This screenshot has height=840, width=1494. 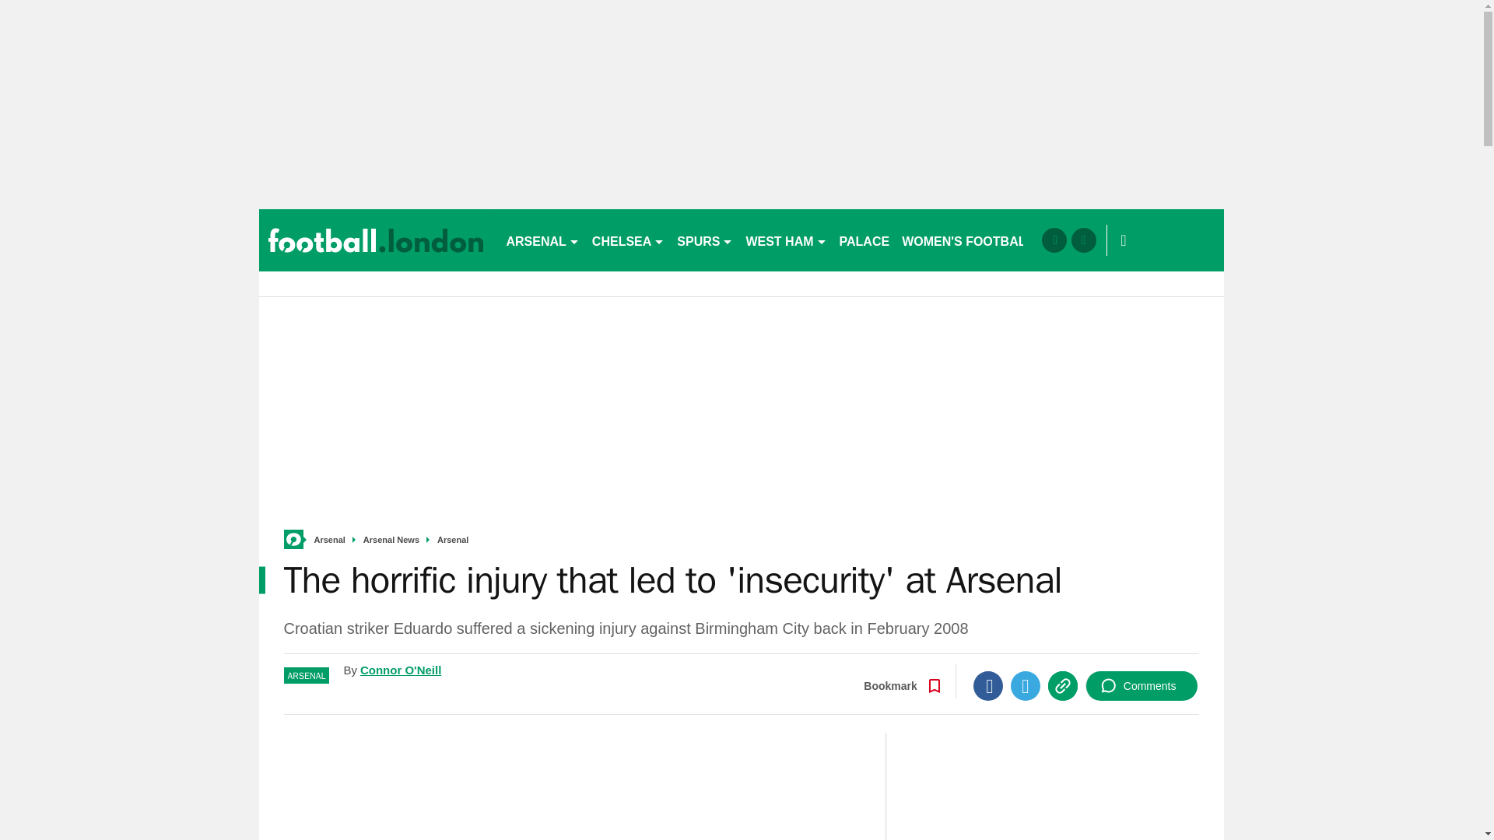 What do you see at coordinates (865, 240) in the screenshot?
I see `PALACE` at bounding box center [865, 240].